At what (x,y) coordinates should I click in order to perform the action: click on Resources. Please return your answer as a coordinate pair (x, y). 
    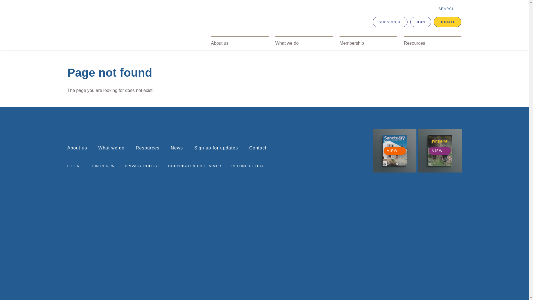
    Looking at the image, I should click on (433, 43).